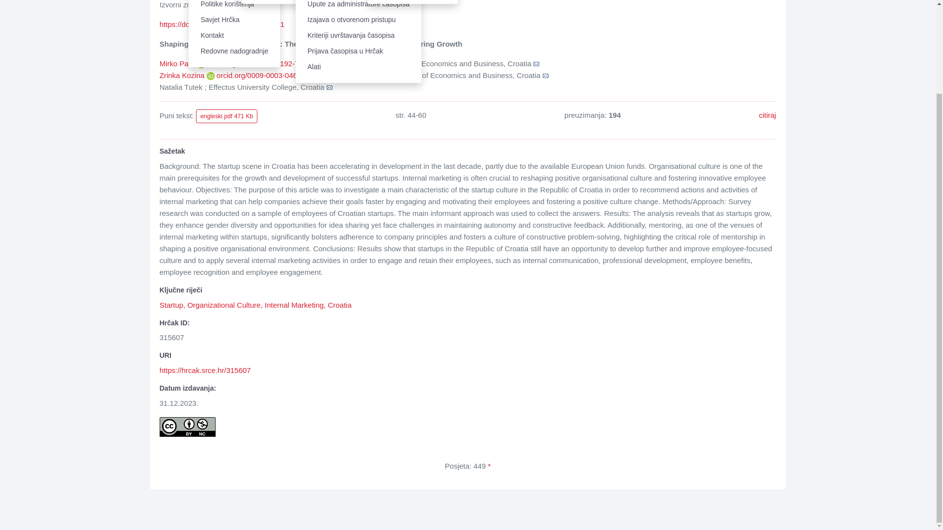 This screenshot has width=943, height=530. What do you see at coordinates (536, 64) in the screenshot?
I see `mail` at bounding box center [536, 64].